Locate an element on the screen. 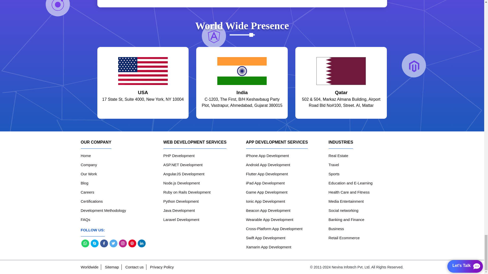  Pinterest is located at coordinates (132, 243).